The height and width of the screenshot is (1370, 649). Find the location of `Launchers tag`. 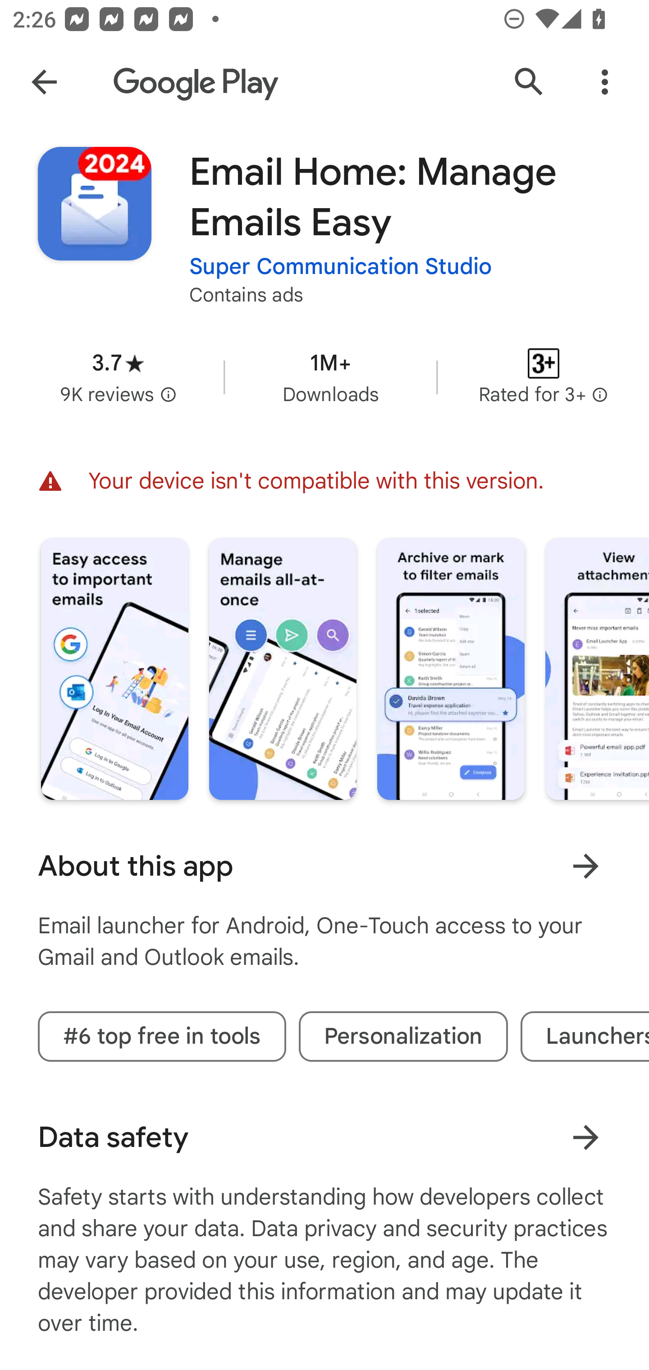

Launchers tag is located at coordinates (585, 1037).